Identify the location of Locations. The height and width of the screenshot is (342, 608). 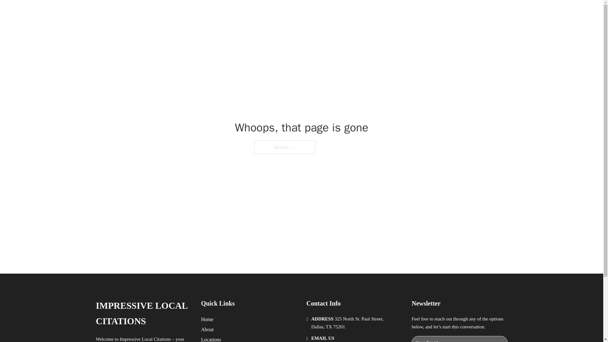
(211, 339).